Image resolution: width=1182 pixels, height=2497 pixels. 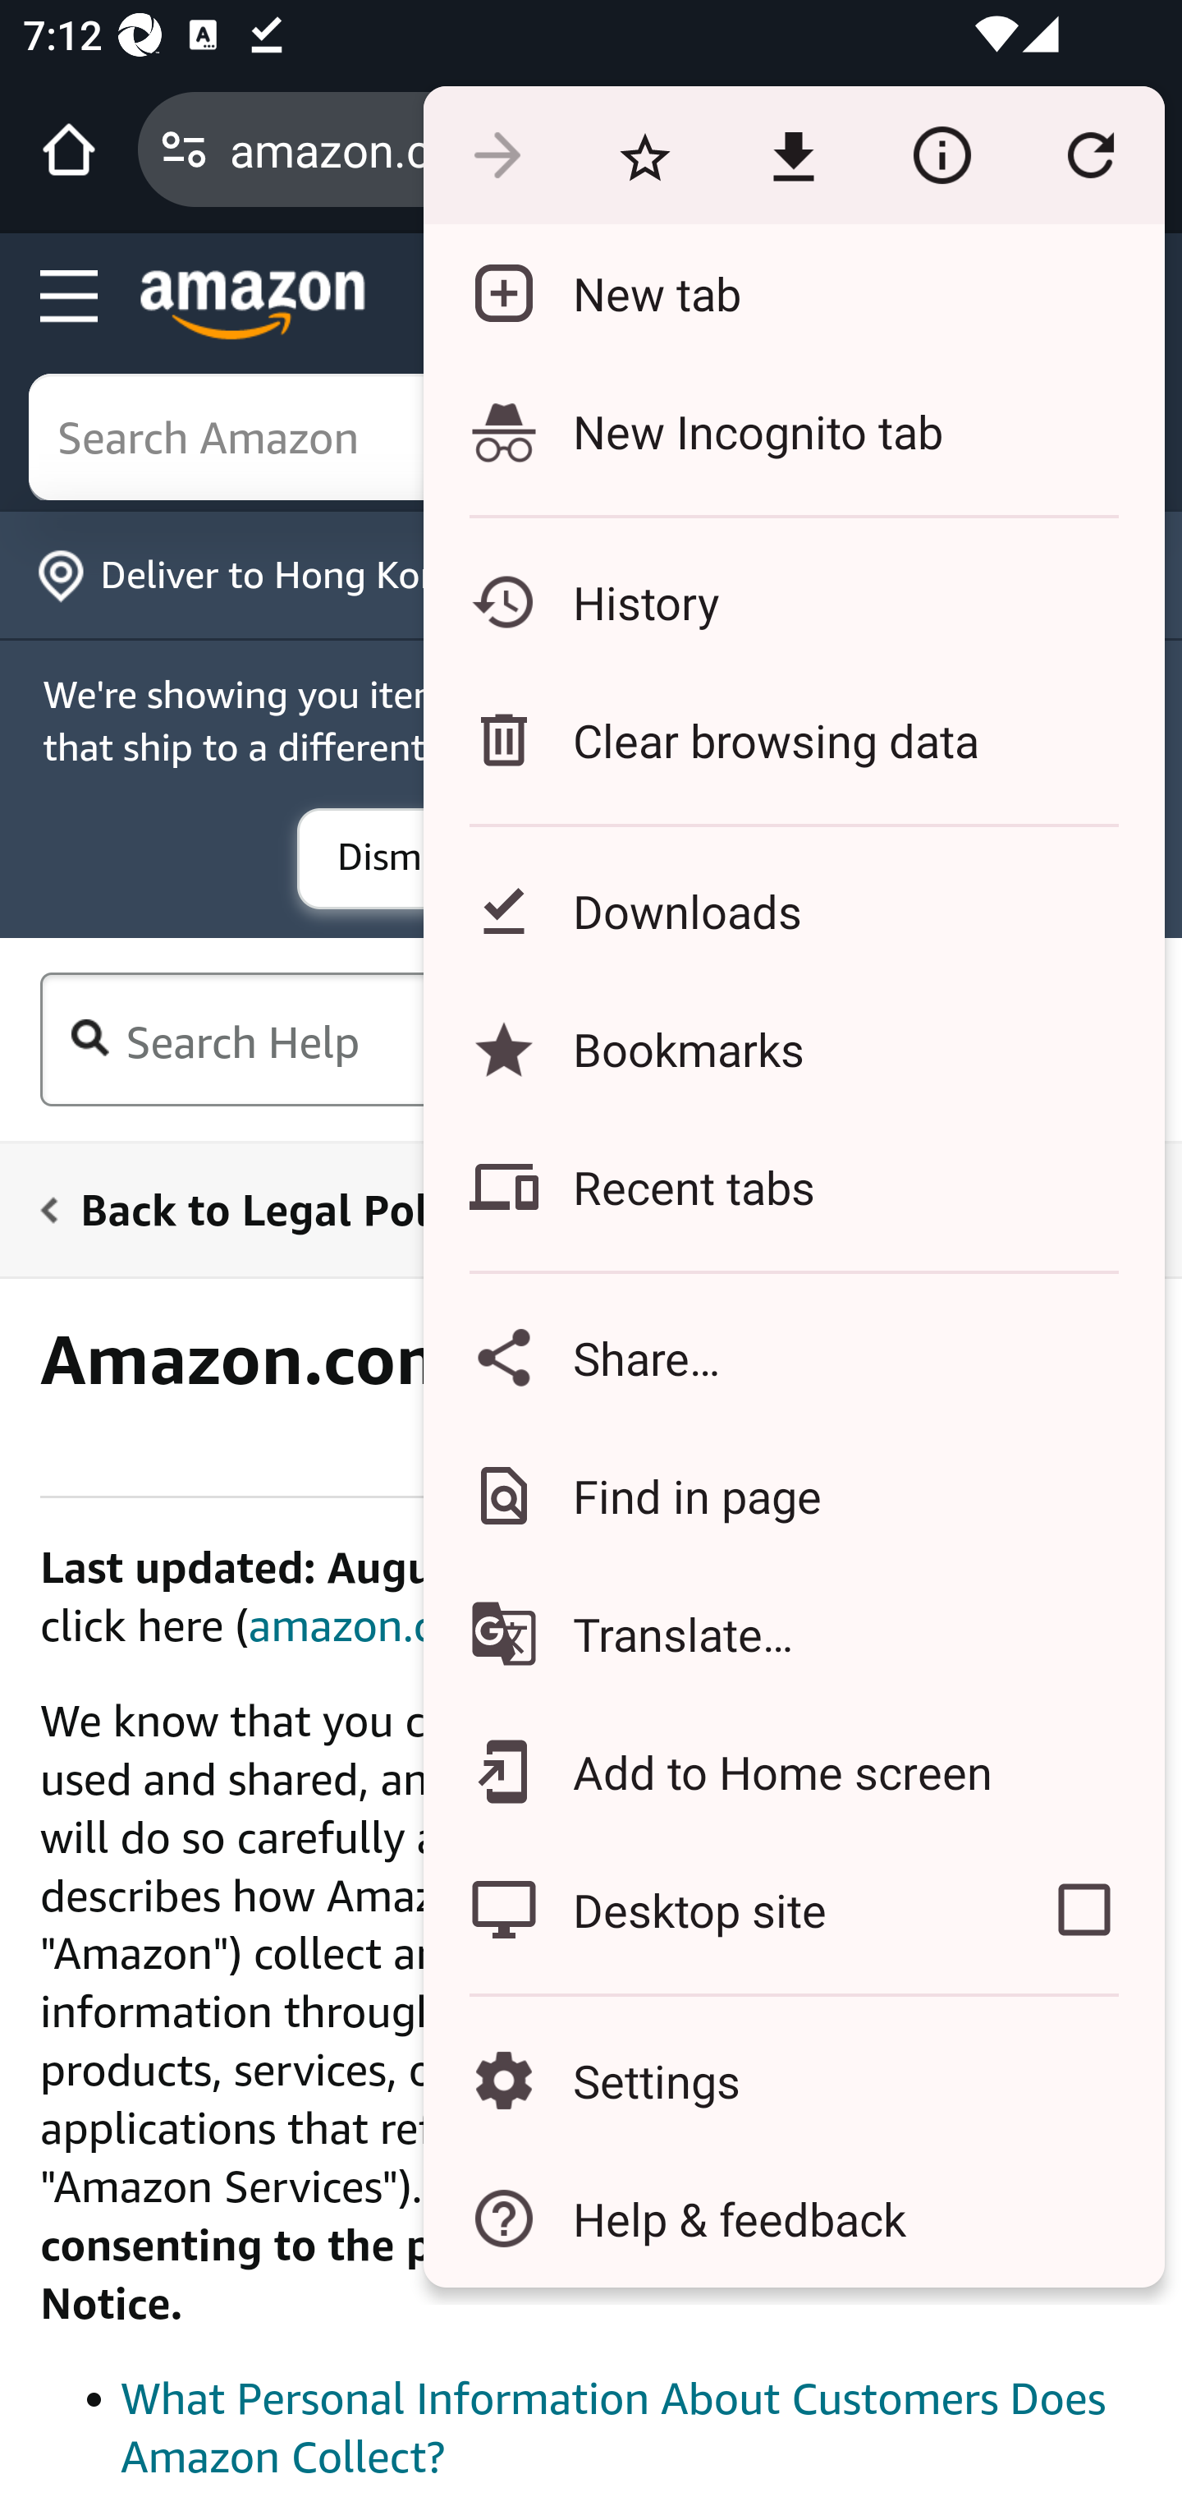 I want to click on Clear browsing data, so click(x=793, y=739).